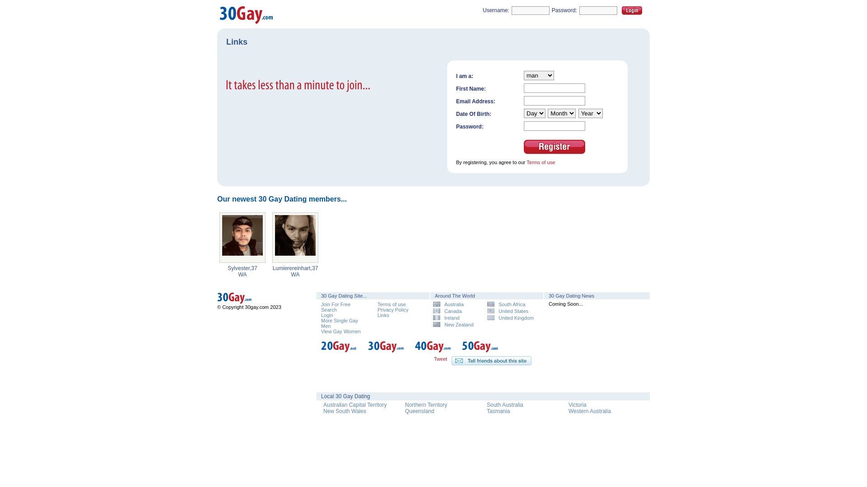  I want to click on Links, so click(383, 315).